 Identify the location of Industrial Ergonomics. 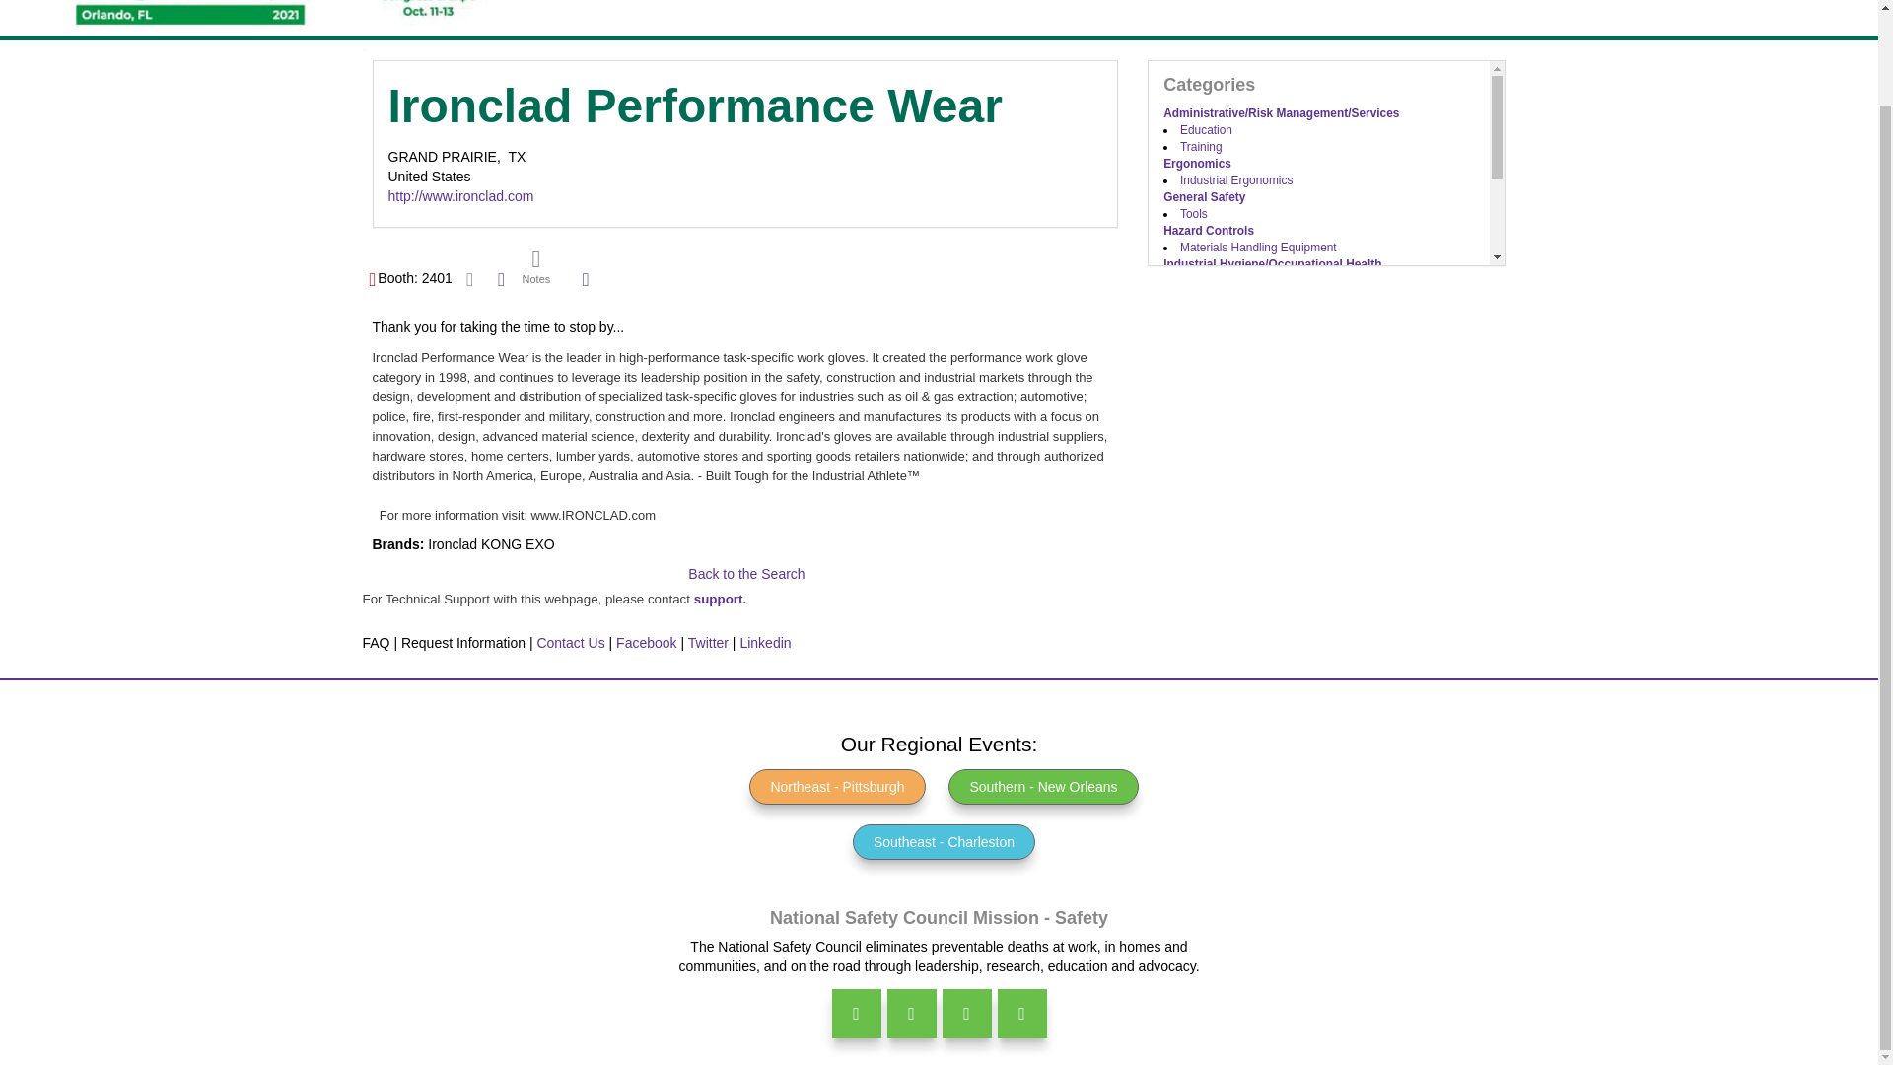
(1236, 180).